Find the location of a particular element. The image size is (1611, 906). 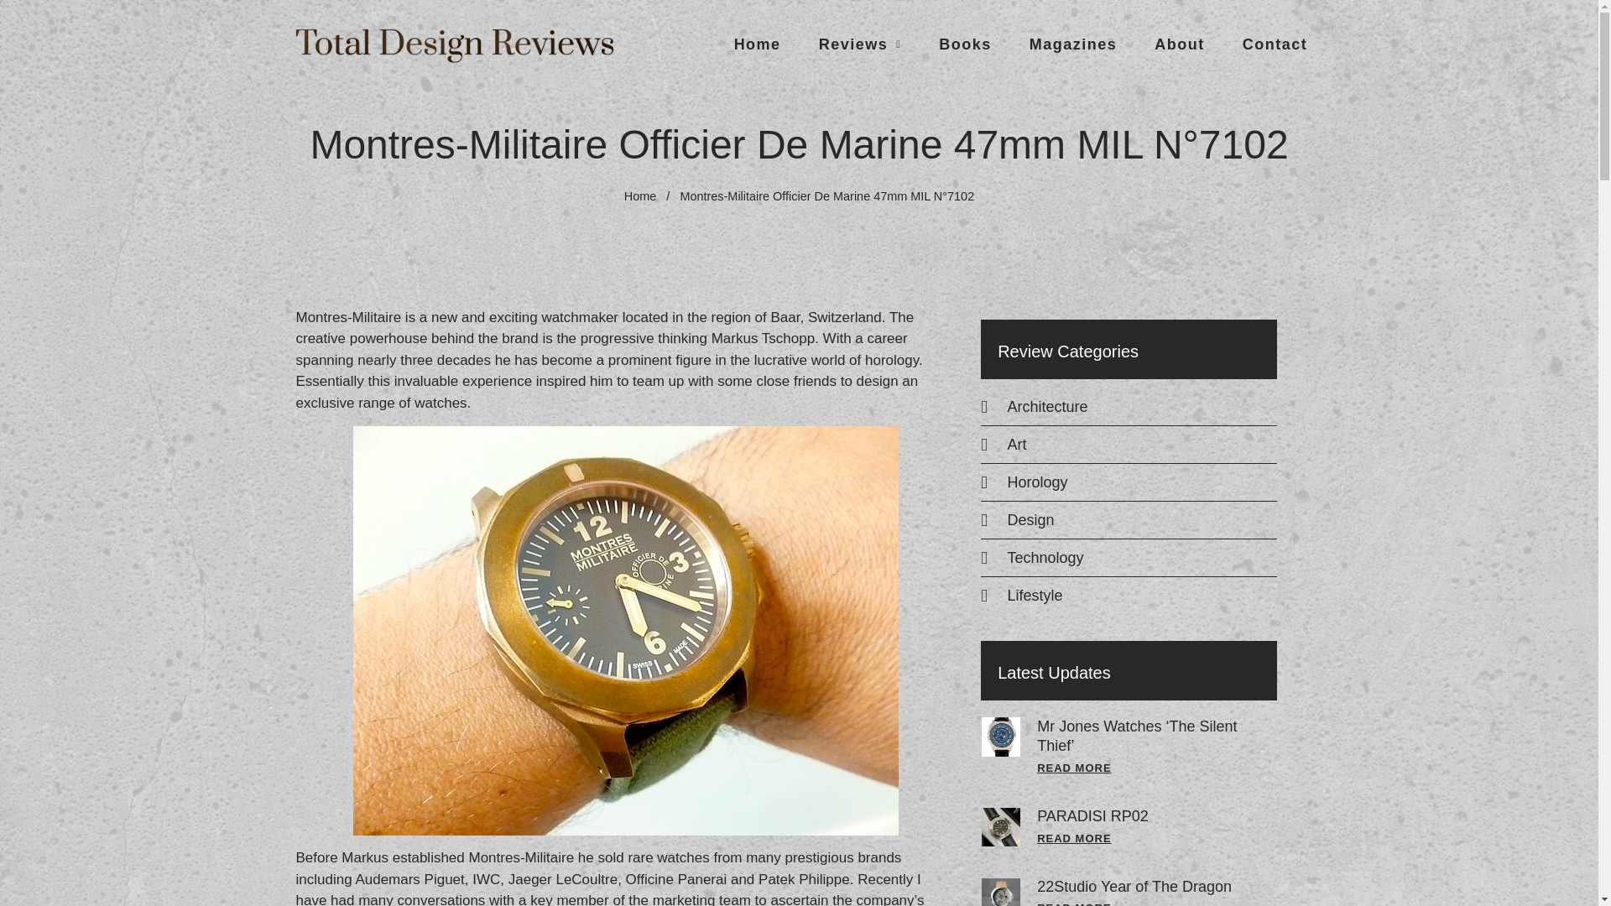

Home is located at coordinates (758, 44).